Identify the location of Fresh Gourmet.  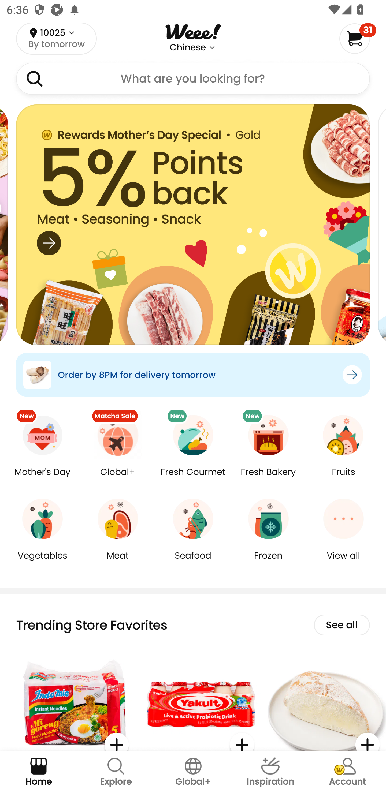
(193, 478).